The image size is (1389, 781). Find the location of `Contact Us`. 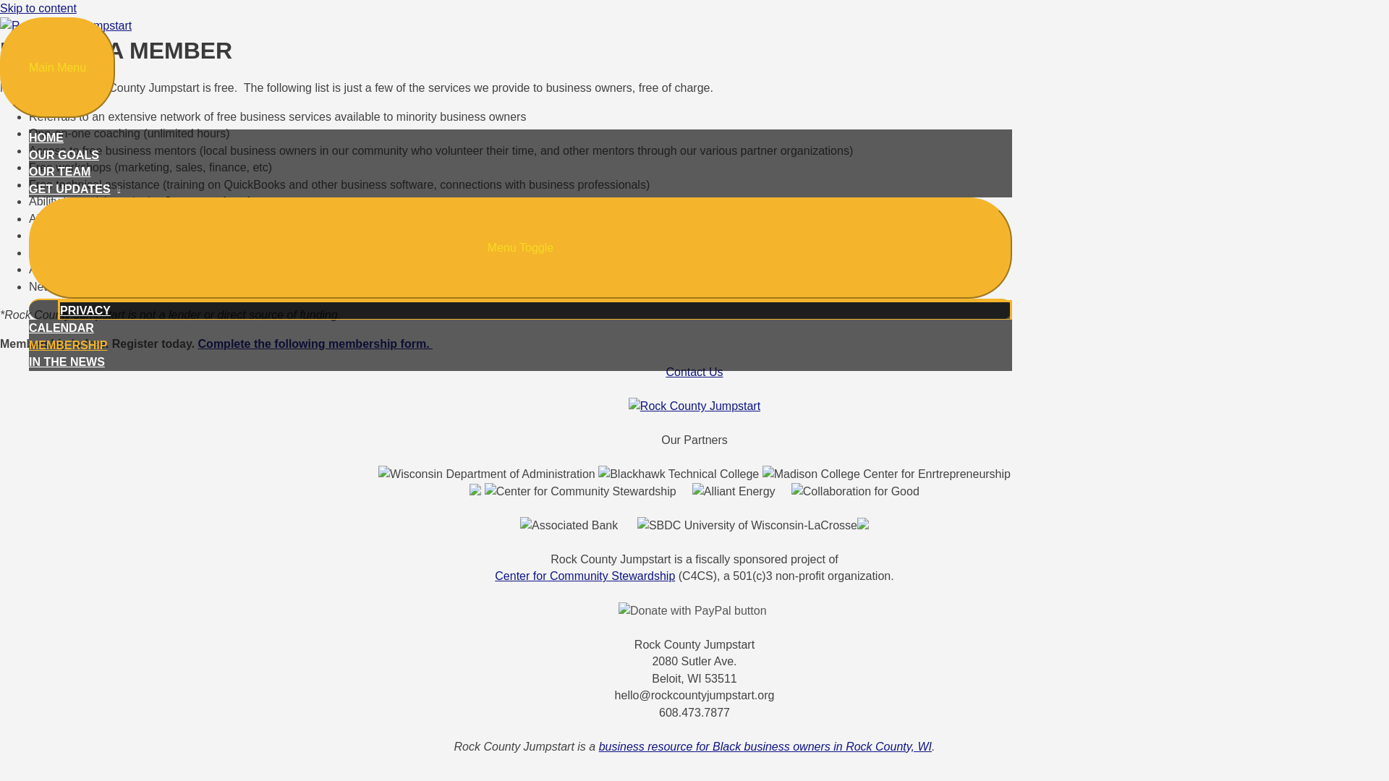

Contact Us is located at coordinates (693, 372).